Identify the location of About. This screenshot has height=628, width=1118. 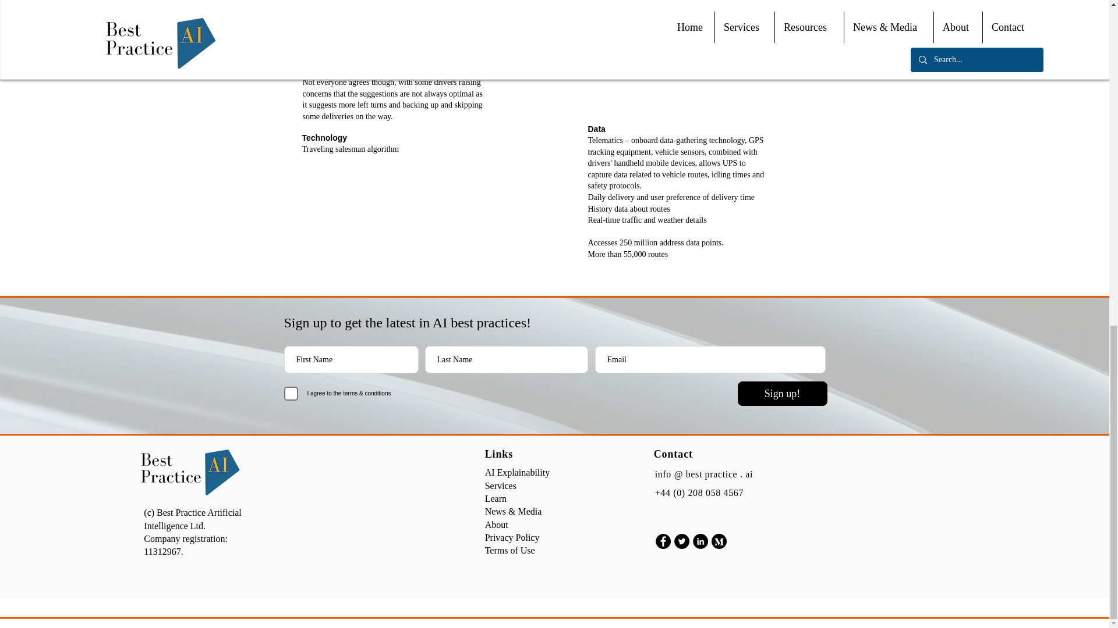
(497, 524).